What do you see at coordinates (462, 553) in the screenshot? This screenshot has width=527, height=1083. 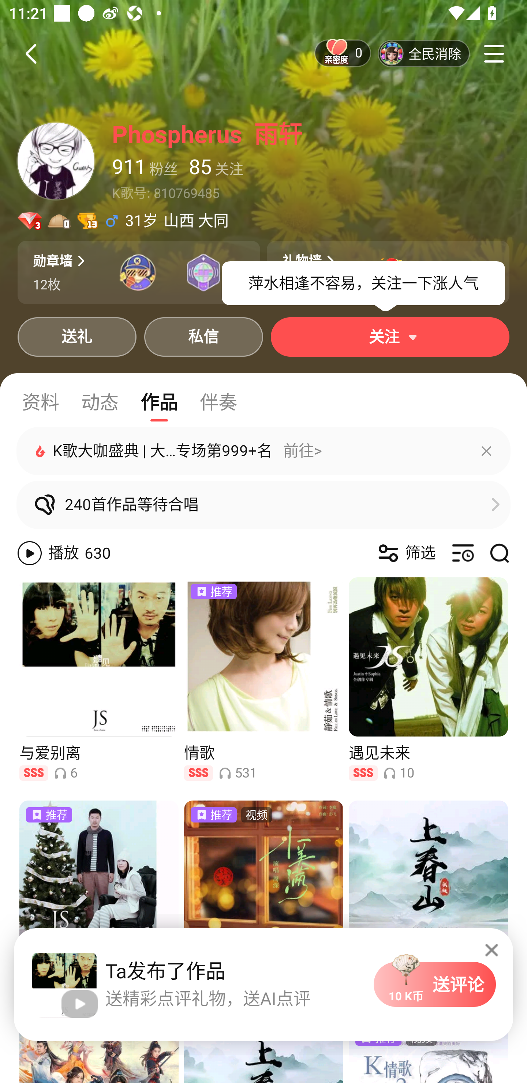 I see `按时间排序` at bounding box center [462, 553].